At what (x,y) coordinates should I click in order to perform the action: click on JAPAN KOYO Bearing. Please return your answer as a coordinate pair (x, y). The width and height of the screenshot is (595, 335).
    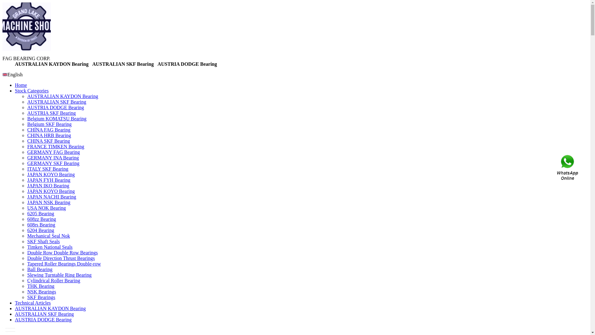
    Looking at the image, I should click on (51, 174).